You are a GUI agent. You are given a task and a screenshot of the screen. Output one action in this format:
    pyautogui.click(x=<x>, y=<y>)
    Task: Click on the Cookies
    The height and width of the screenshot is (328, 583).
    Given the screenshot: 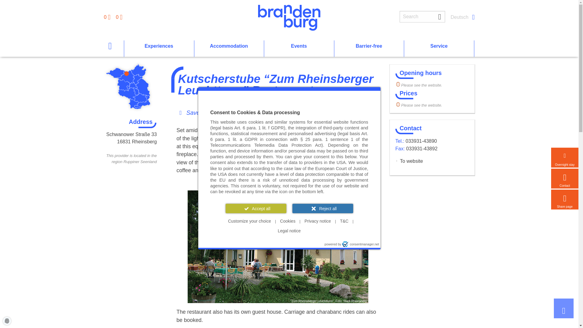 What is the action you would take?
    pyautogui.click(x=288, y=221)
    